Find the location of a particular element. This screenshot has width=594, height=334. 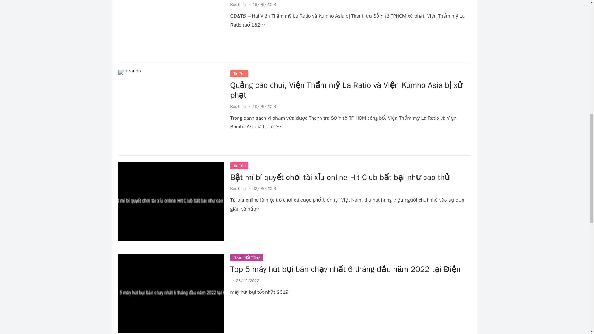

Box Cine is located at coordinates (238, 106).